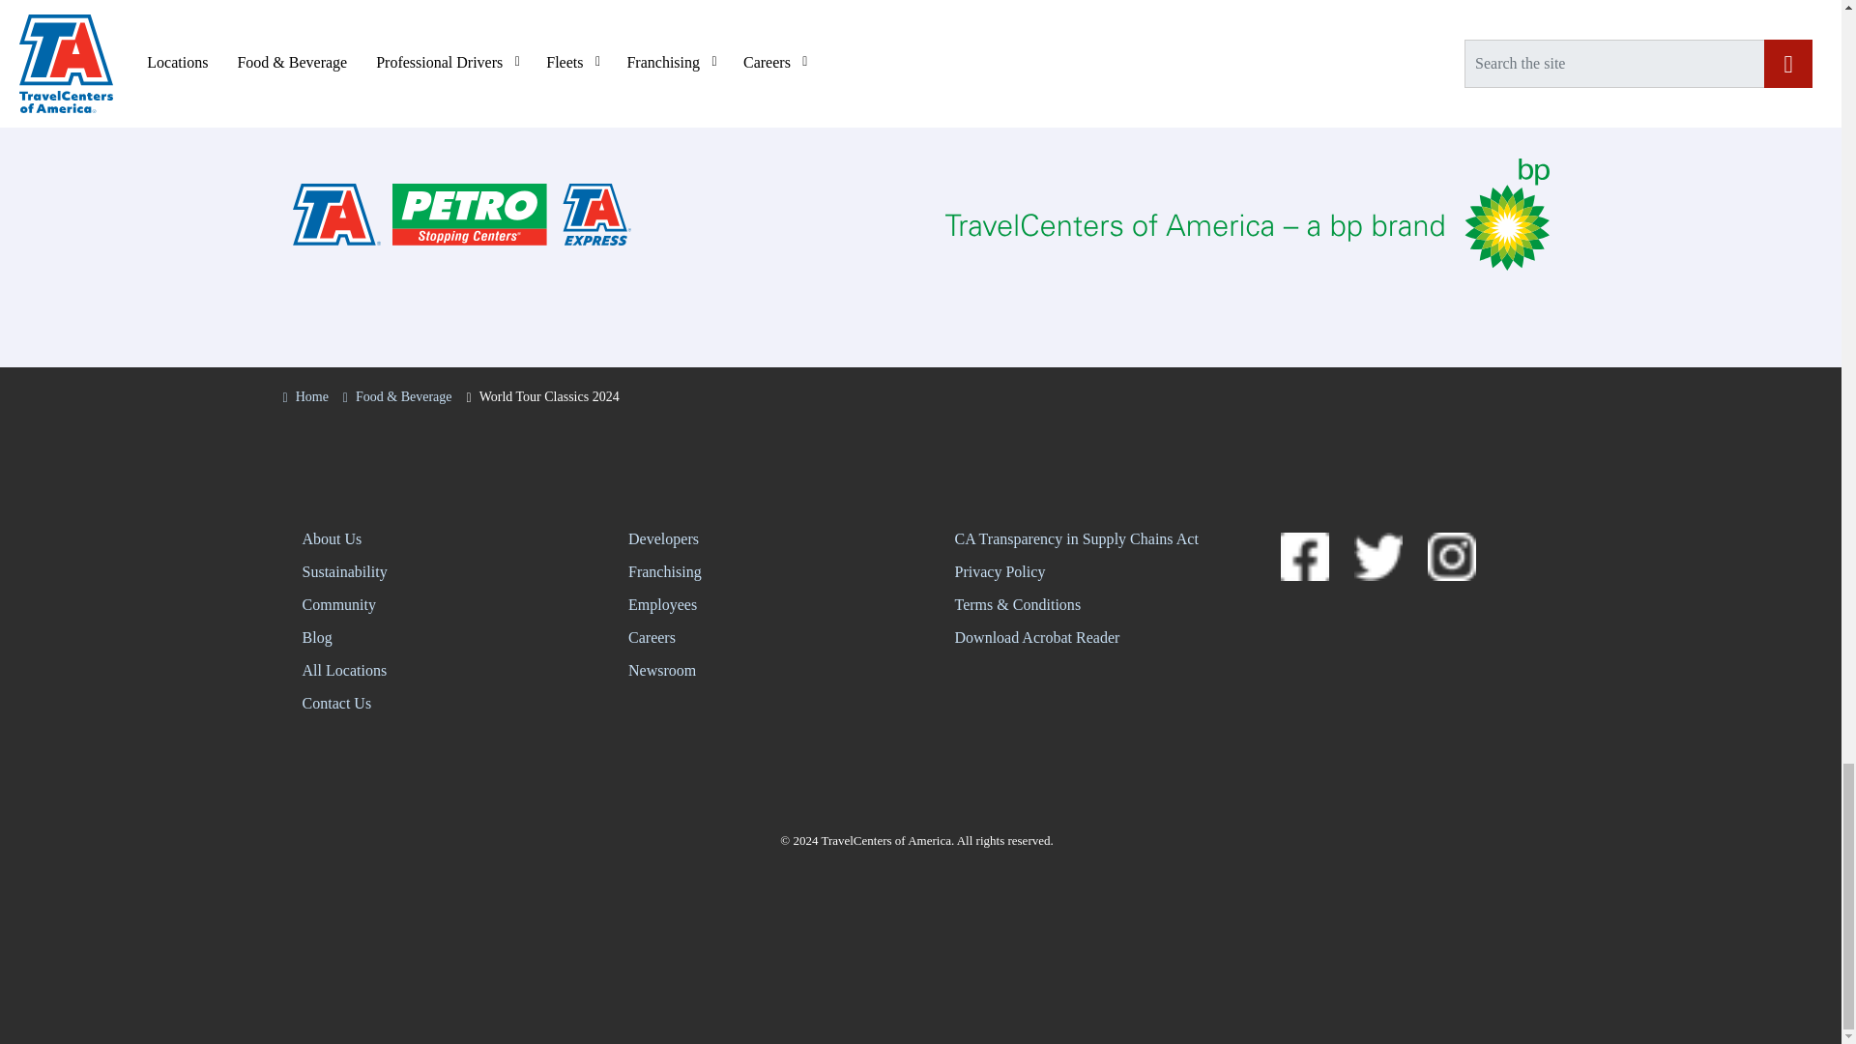 The height and width of the screenshot is (1044, 1856). What do you see at coordinates (430, 605) in the screenshot?
I see `Community` at bounding box center [430, 605].